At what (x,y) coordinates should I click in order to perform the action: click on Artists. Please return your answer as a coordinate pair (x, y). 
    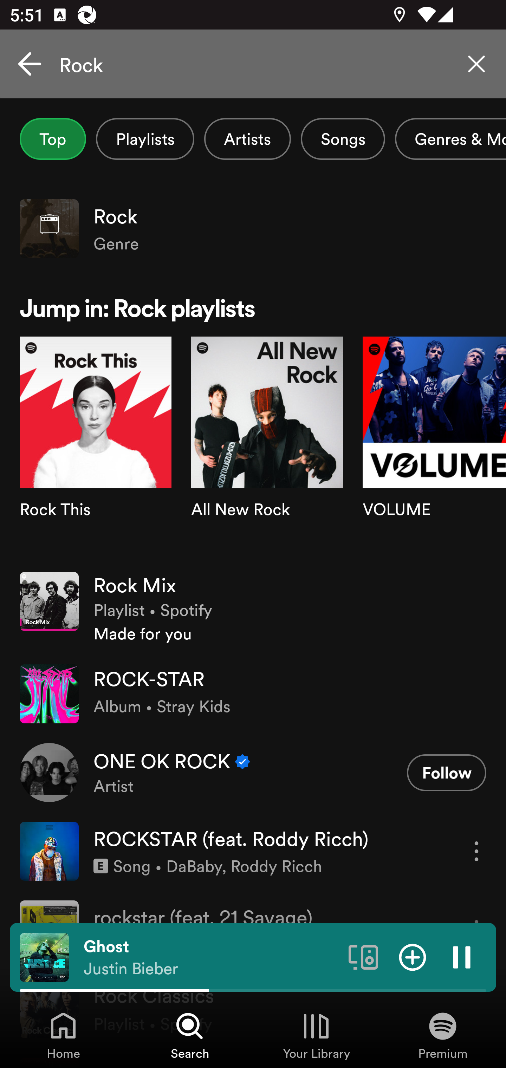
    Looking at the image, I should click on (247, 139).